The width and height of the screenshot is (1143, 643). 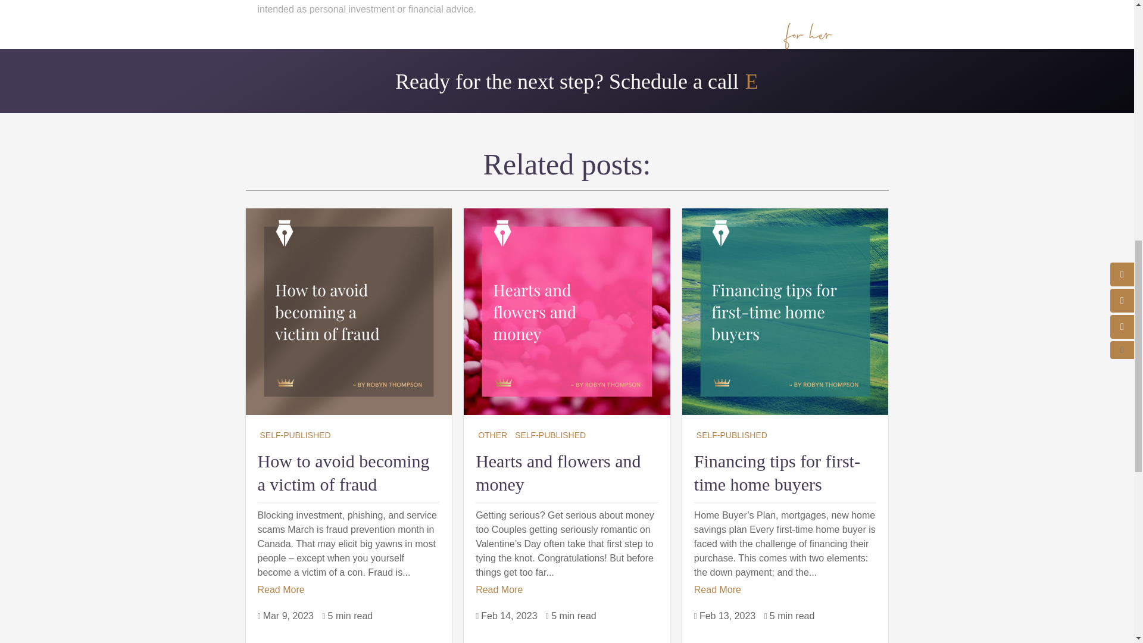 What do you see at coordinates (499, 589) in the screenshot?
I see `Read More` at bounding box center [499, 589].